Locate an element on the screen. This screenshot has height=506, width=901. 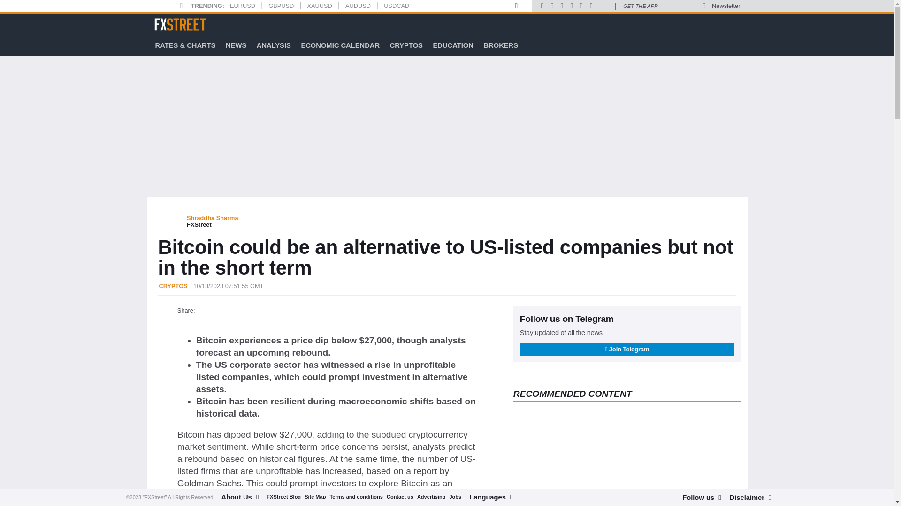
GBPUSD is located at coordinates (281, 6).